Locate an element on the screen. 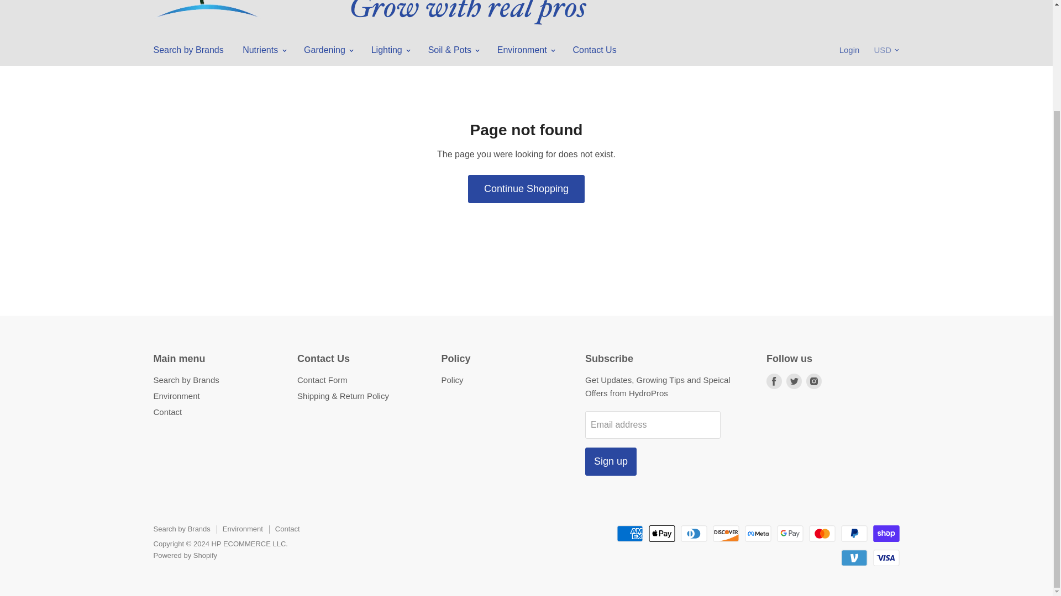  Discover is located at coordinates (726, 533).